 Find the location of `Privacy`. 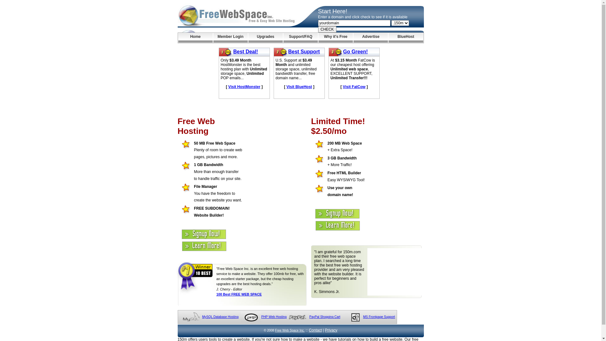

Privacy is located at coordinates (331, 330).